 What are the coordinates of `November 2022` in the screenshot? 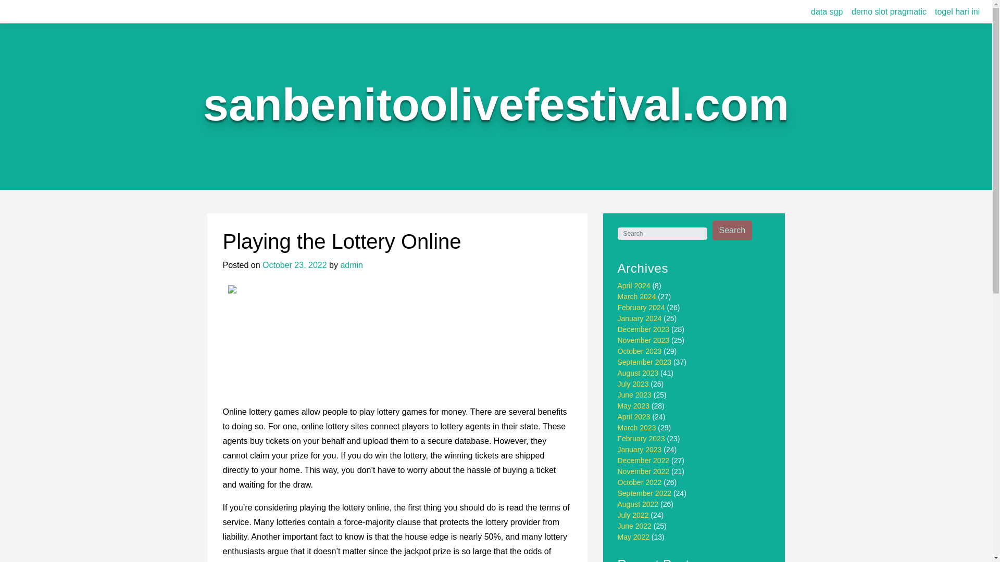 It's located at (644, 471).